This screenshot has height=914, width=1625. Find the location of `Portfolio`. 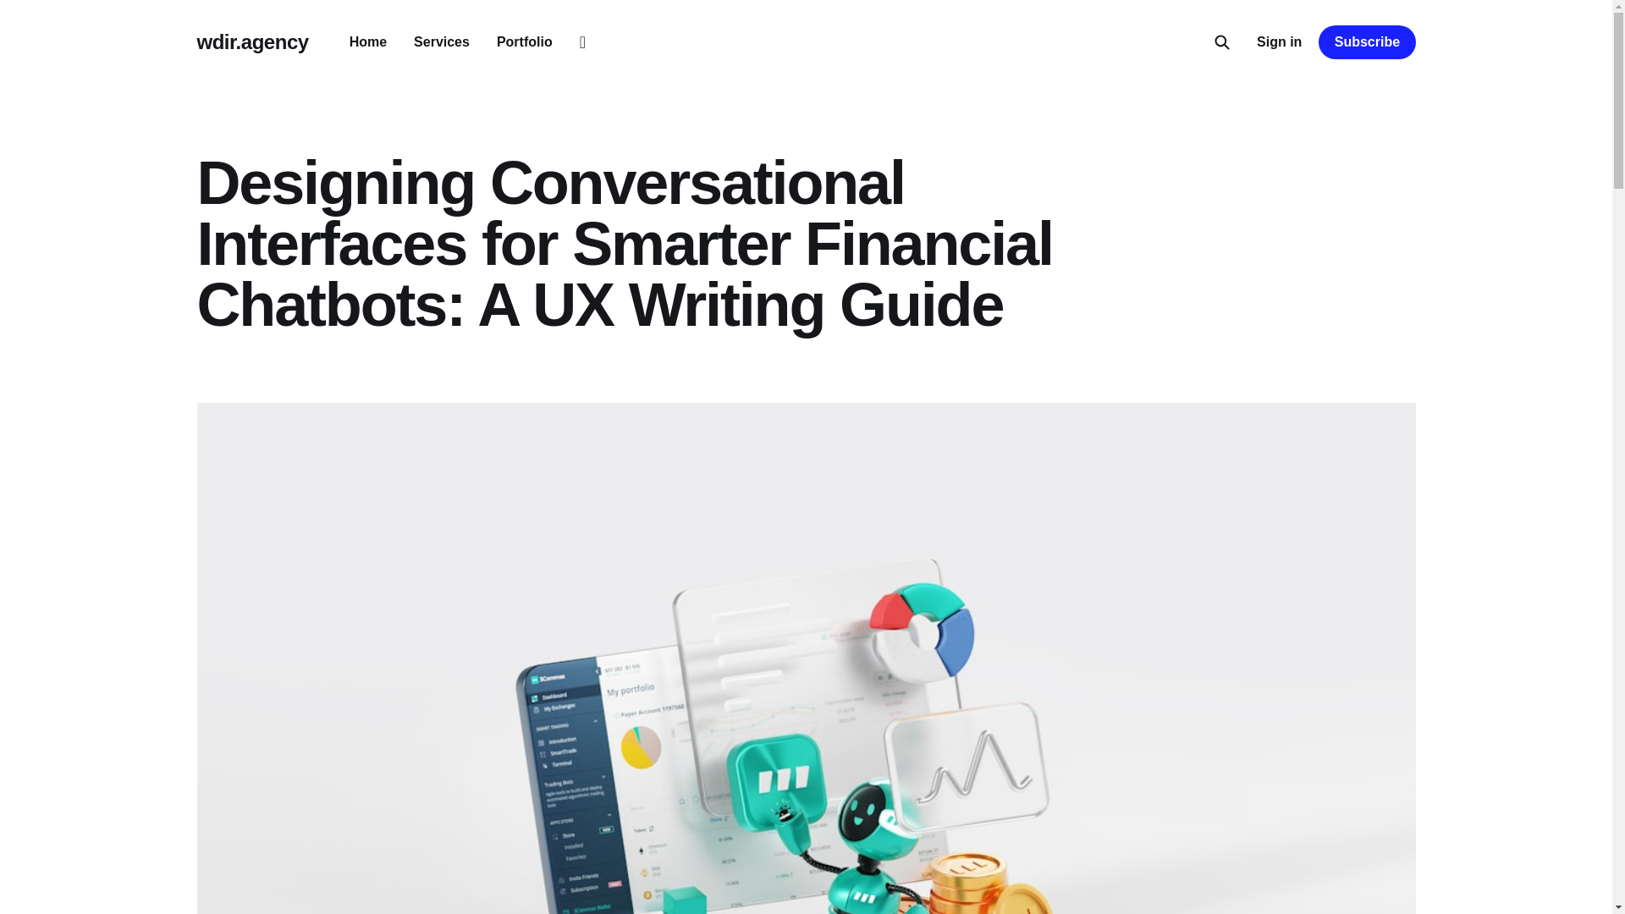

Portfolio is located at coordinates (525, 42).